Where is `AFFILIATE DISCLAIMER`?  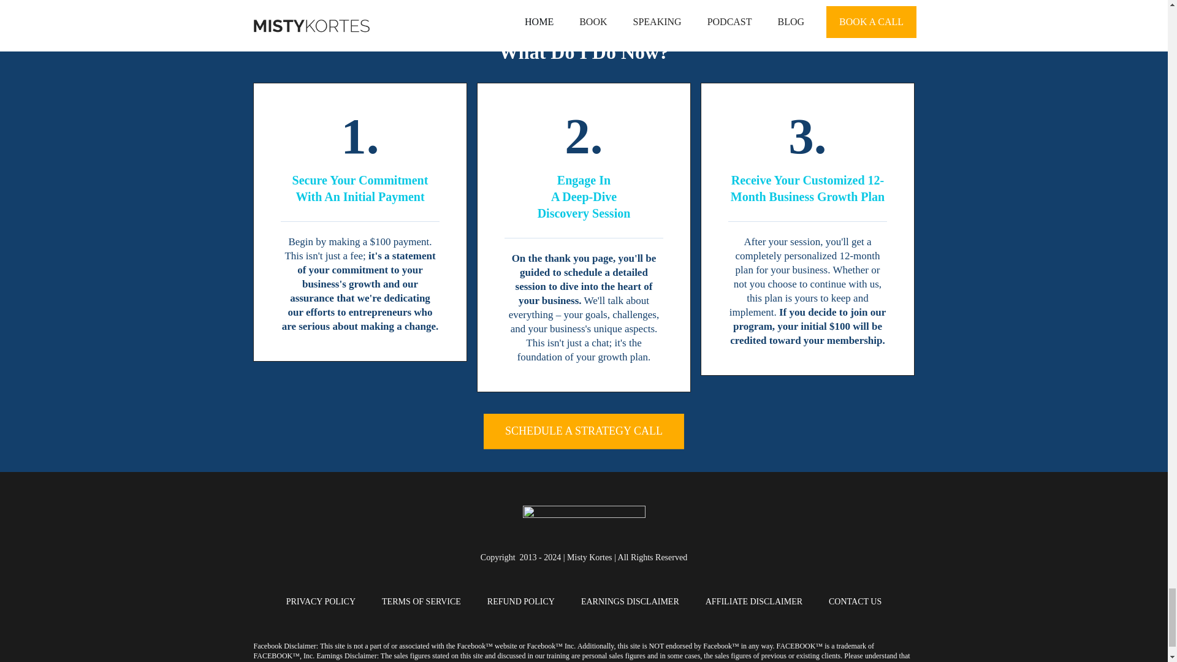
AFFILIATE DISCLAIMER is located at coordinates (754, 601).